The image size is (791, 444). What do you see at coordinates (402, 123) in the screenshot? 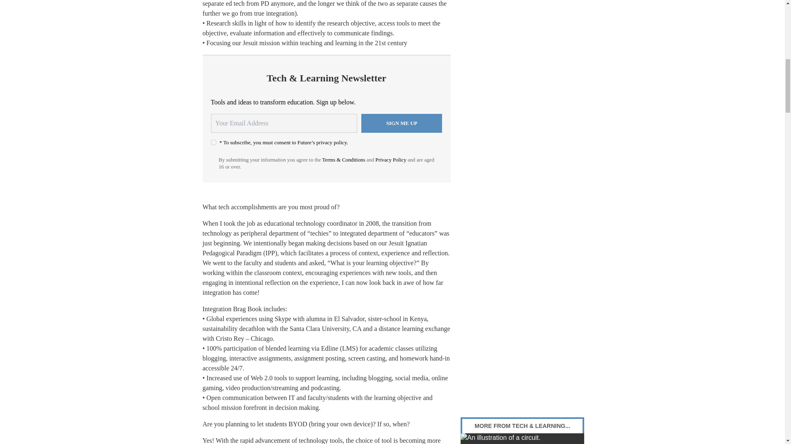
I see `Sign me up` at bounding box center [402, 123].